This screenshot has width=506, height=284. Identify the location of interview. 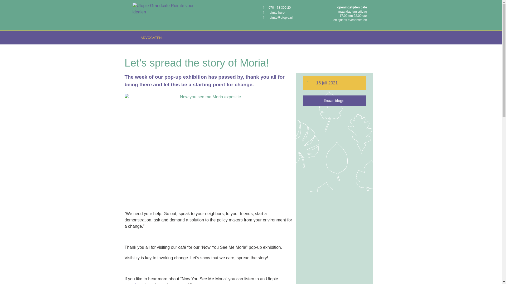
(133, 283).